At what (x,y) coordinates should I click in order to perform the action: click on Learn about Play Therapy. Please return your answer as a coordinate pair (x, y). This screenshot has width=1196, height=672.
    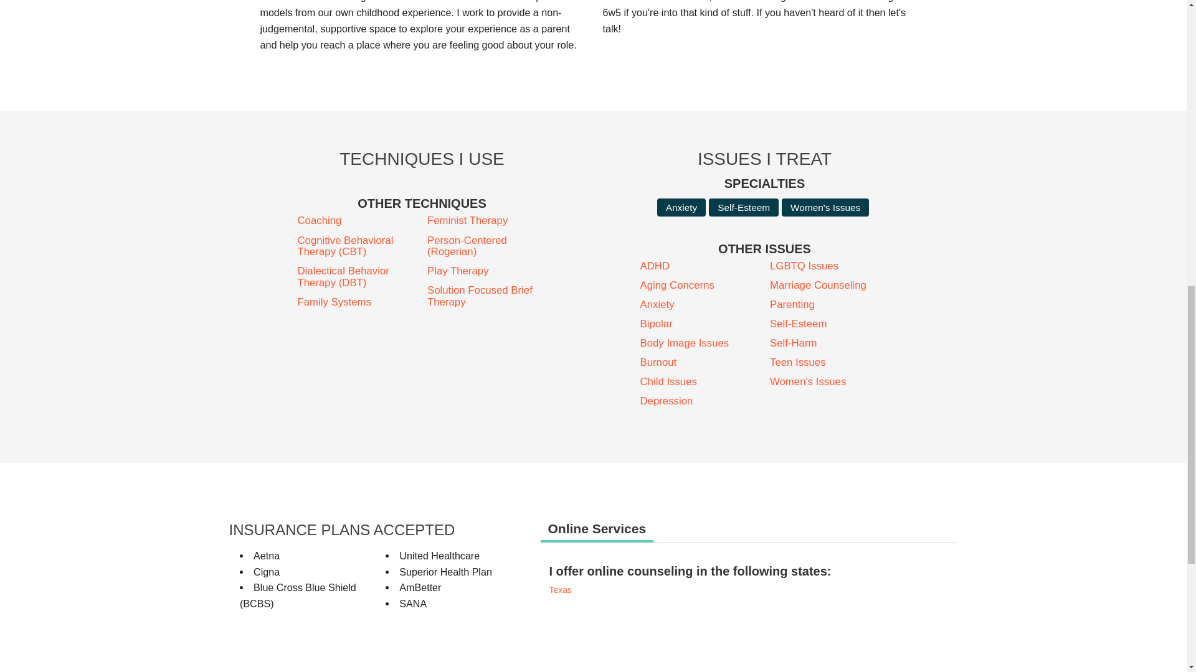
    Looking at the image, I should click on (486, 271).